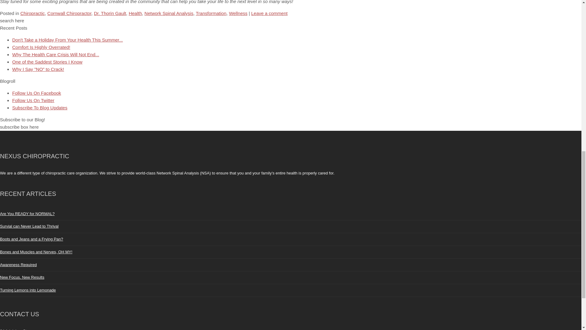 This screenshot has width=586, height=330. I want to click on Wellness, so click(238, 13).